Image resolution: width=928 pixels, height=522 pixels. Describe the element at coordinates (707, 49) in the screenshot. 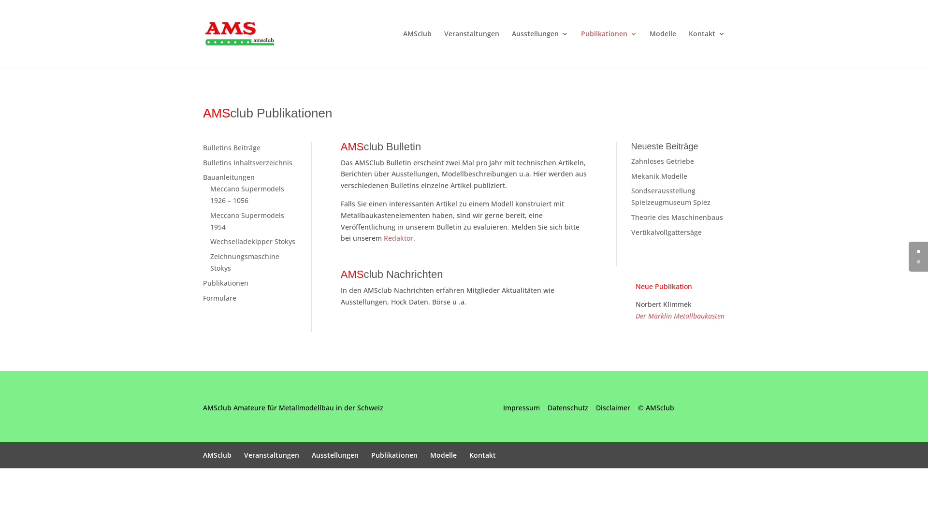

I see `Kontakt` at that location.